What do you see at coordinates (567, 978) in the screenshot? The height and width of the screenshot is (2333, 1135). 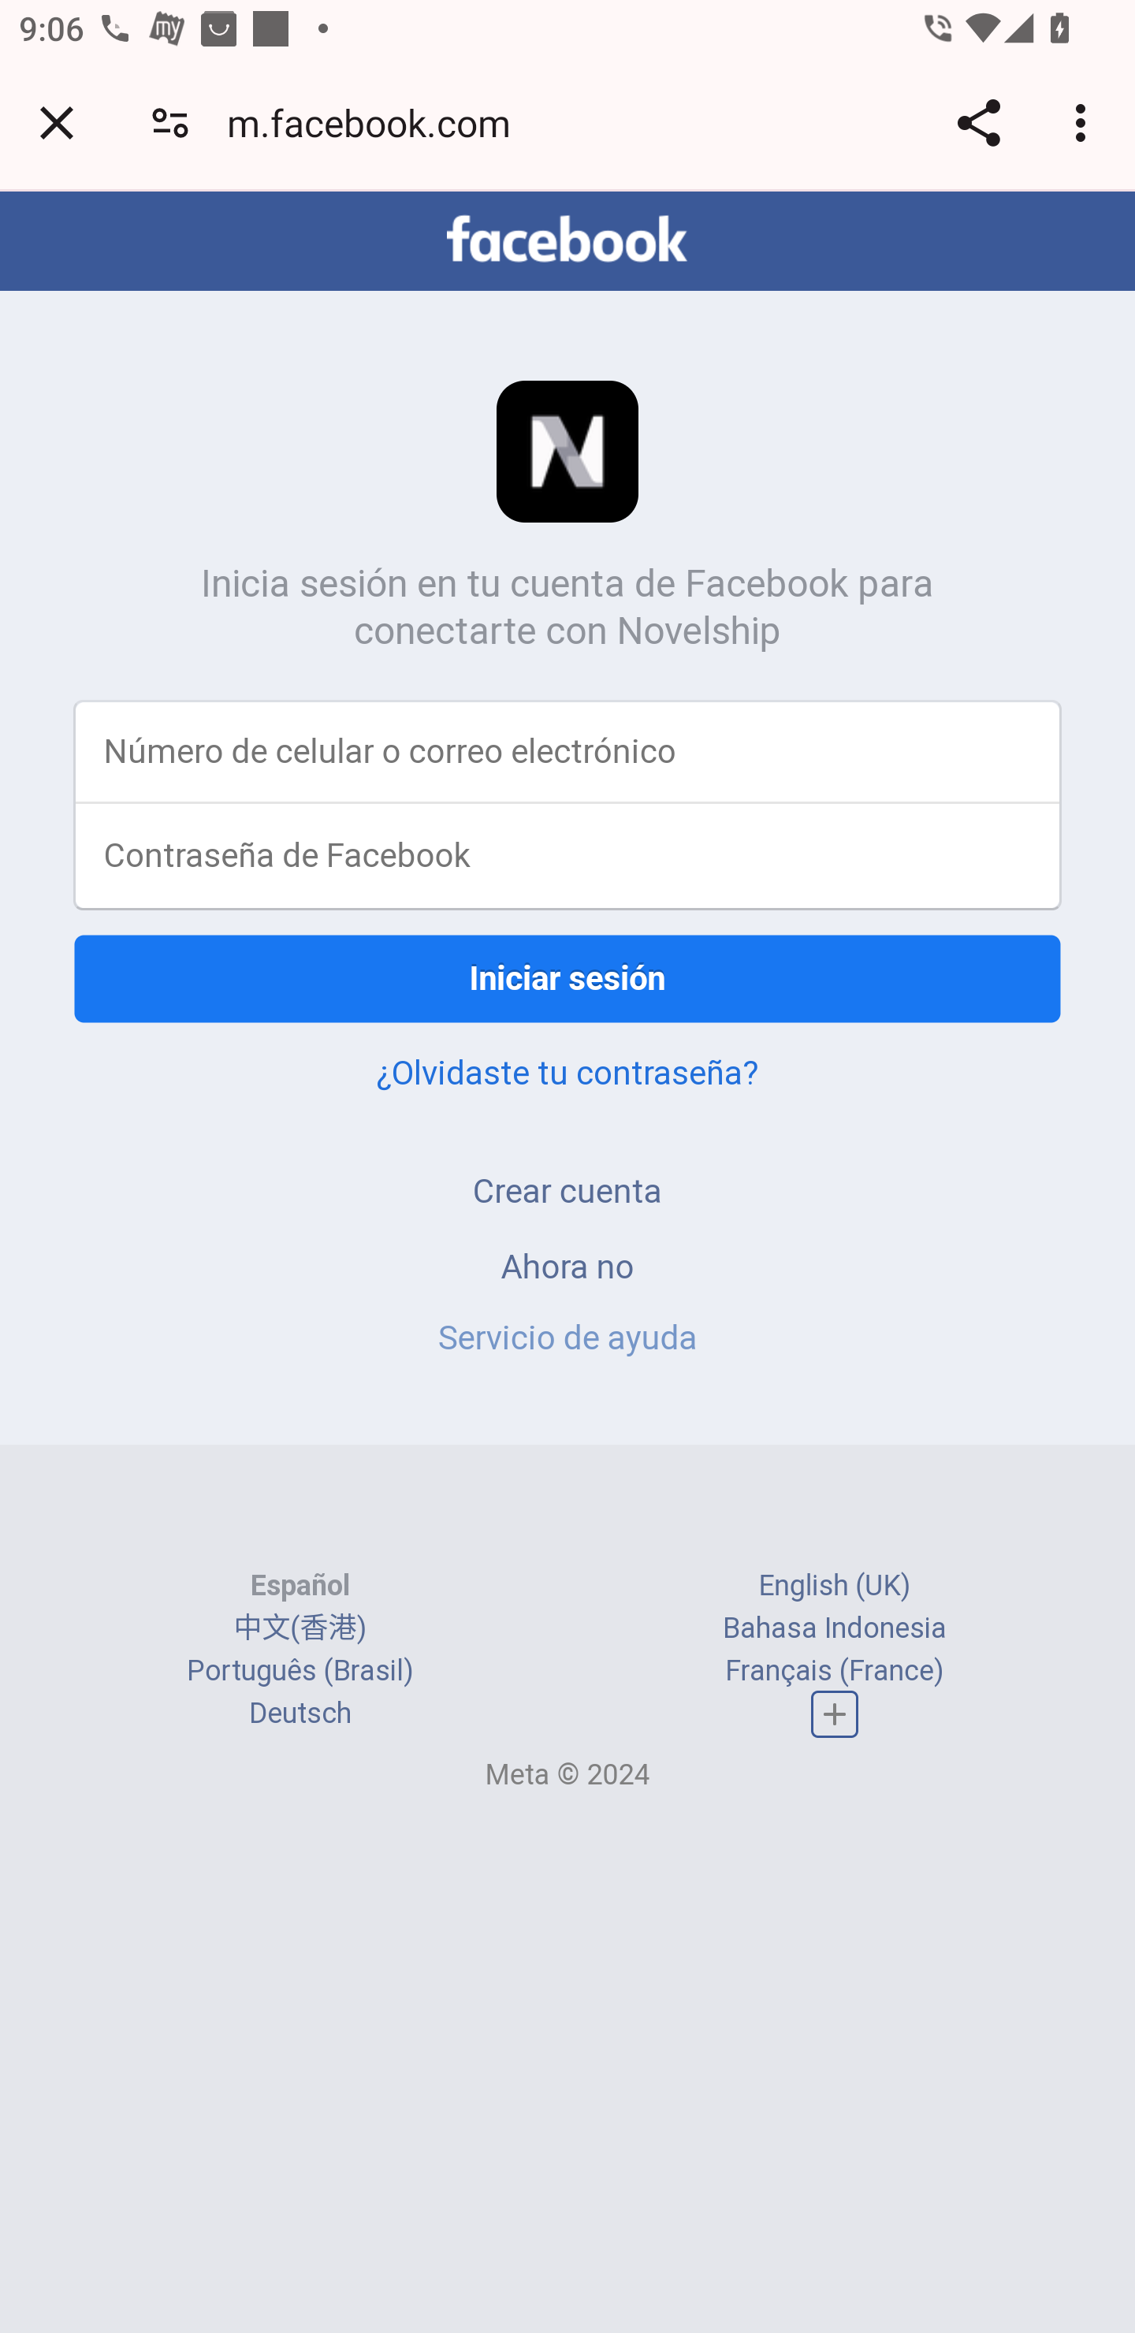 I see `Iniciar sesión` at bounding box center [567, 978].